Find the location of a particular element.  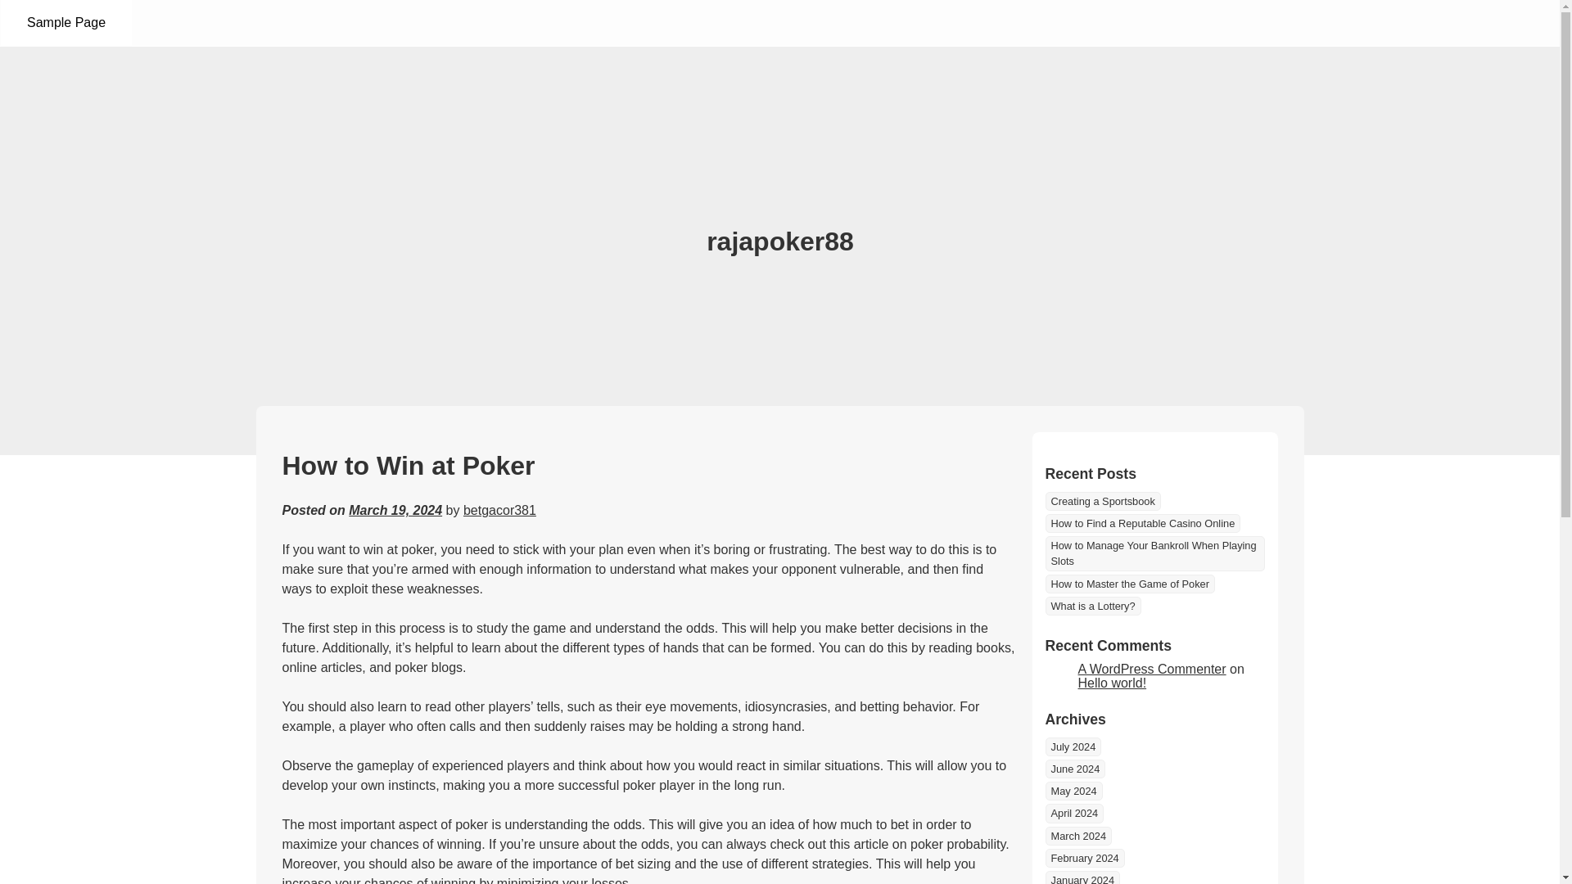

March 2024 is located at coordinates (1077, 835).